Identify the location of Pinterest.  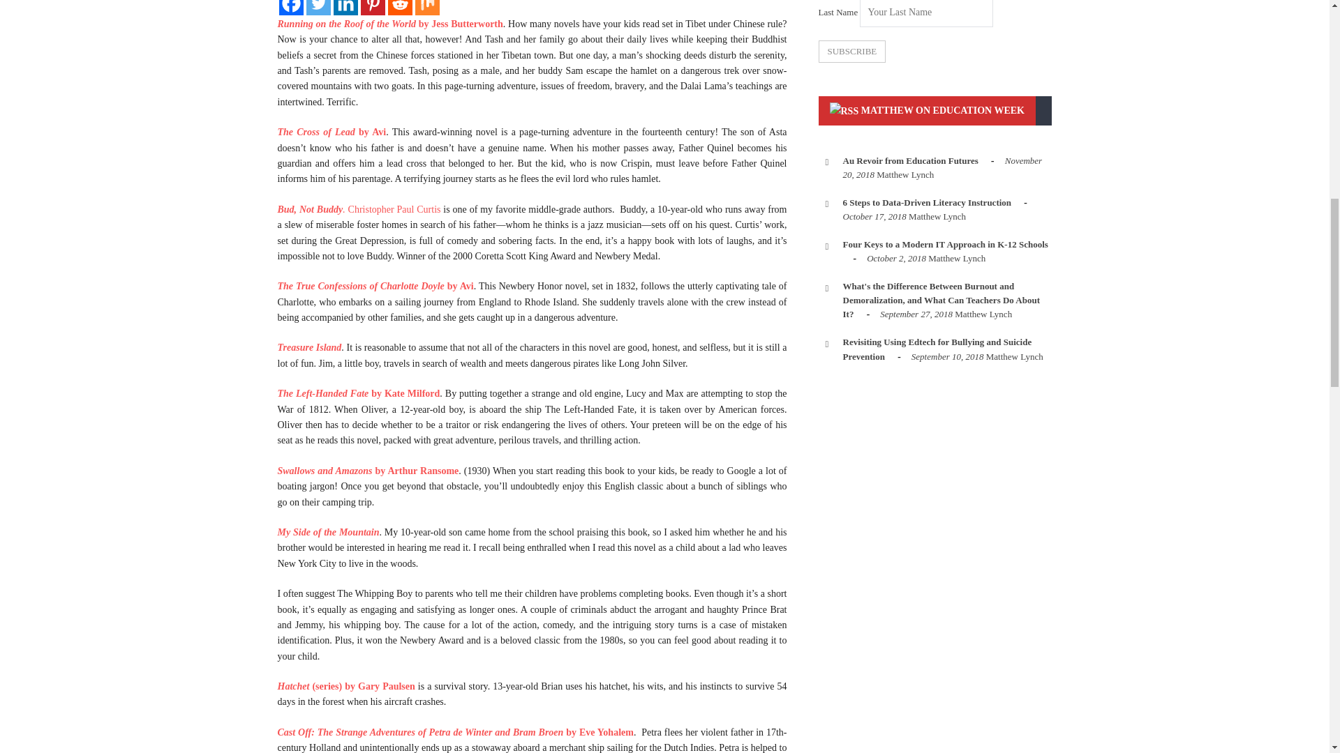
(373, 7).